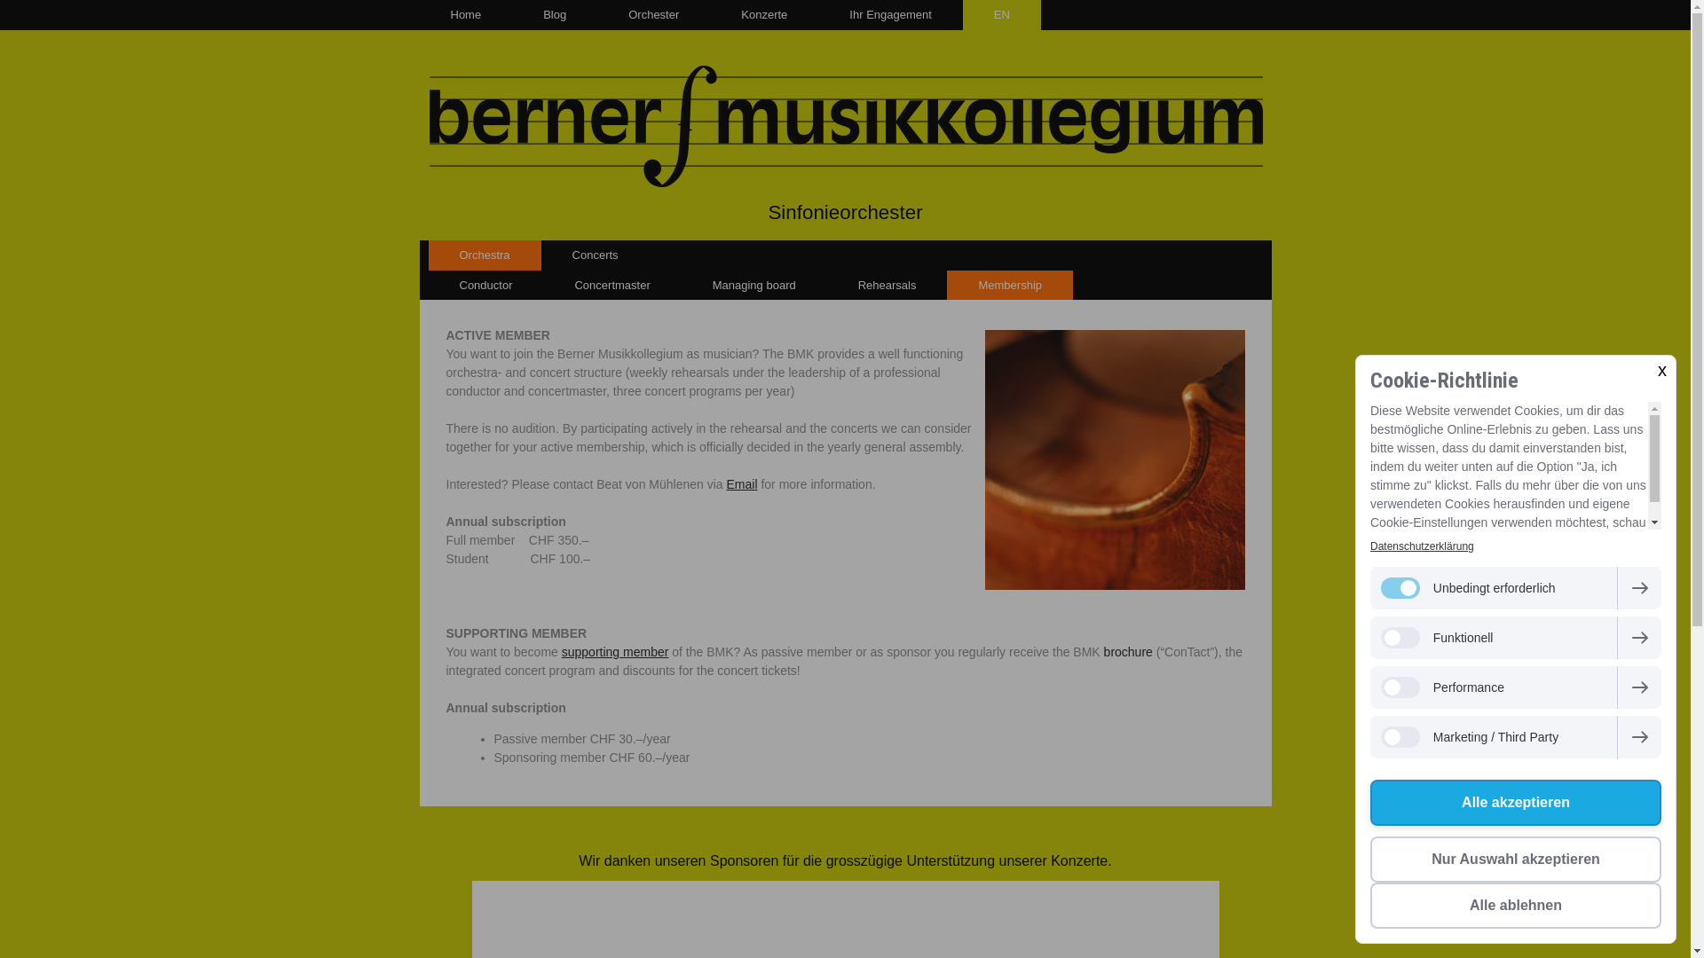 This screenshot has width=1704, height=958. What do you see at coordinates (555, 15) in the screenshot?
I see `Blog` at bounding box center [555, 15].